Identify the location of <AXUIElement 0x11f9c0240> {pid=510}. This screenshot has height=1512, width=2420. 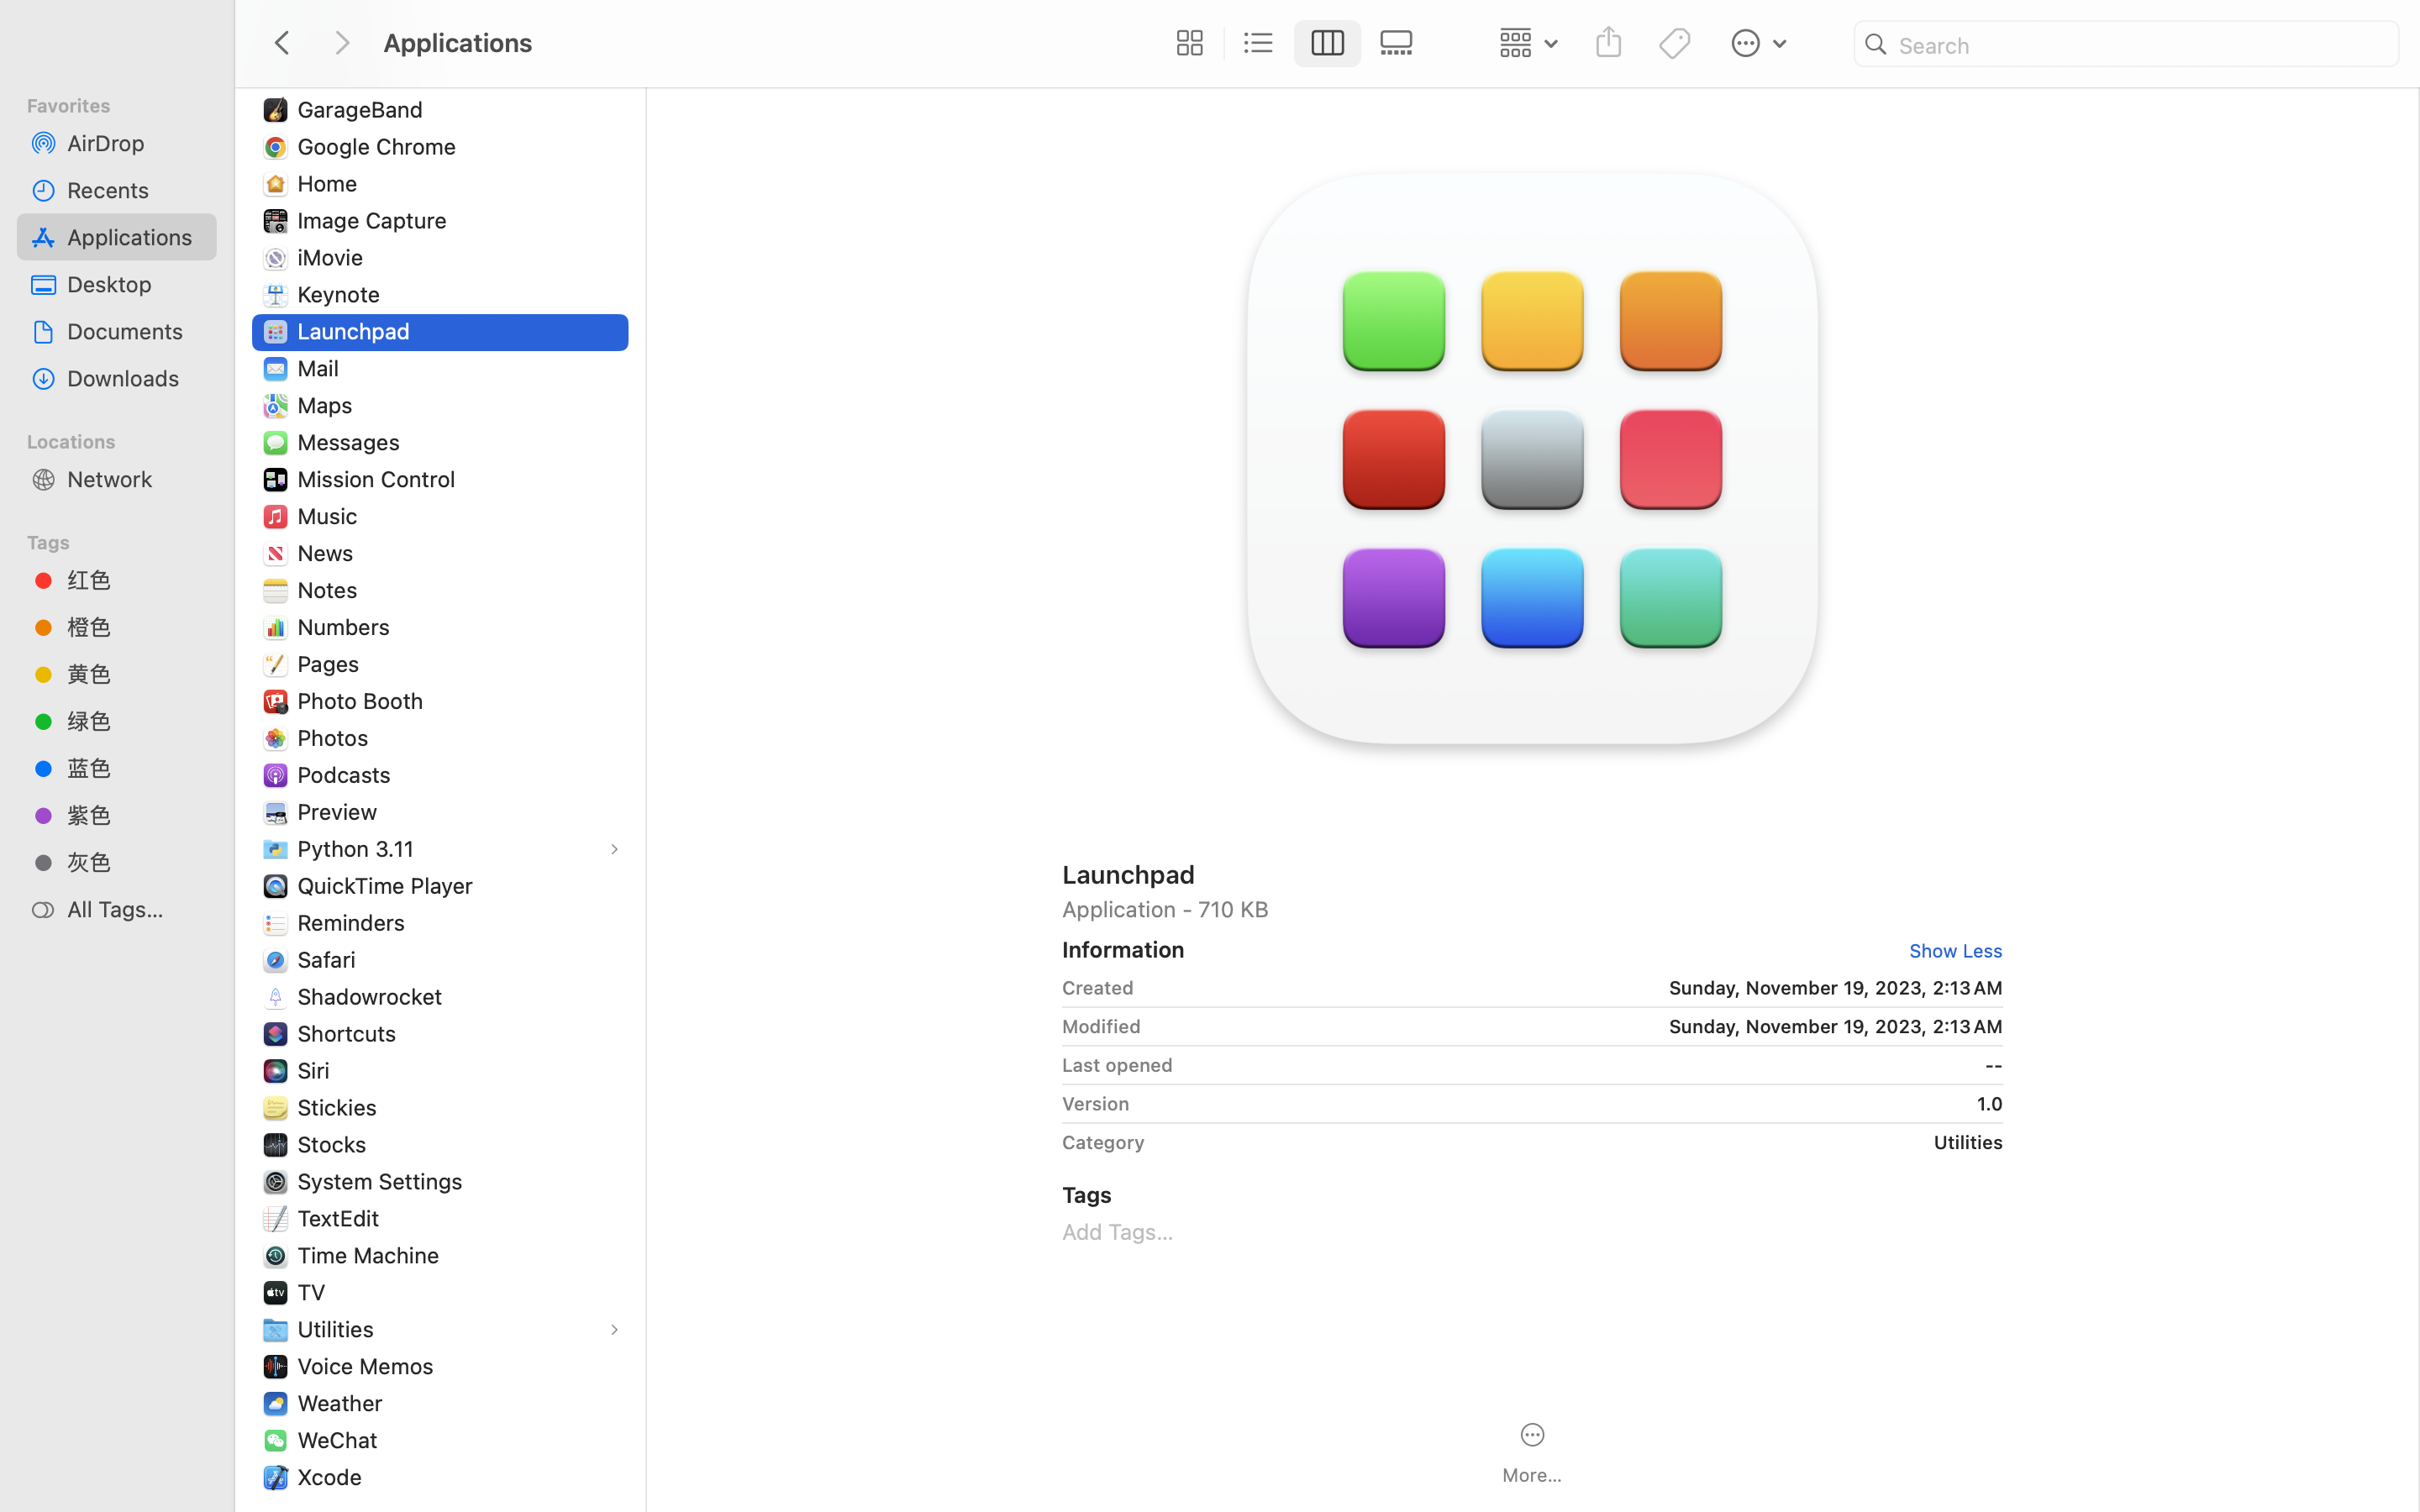
(1293, 44).